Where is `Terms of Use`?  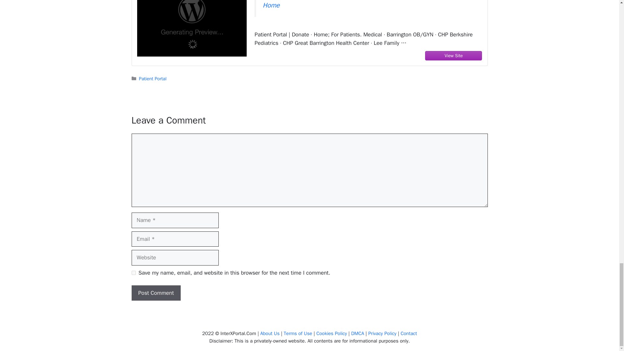
Terms of Use is located at coordinates (298, 333).